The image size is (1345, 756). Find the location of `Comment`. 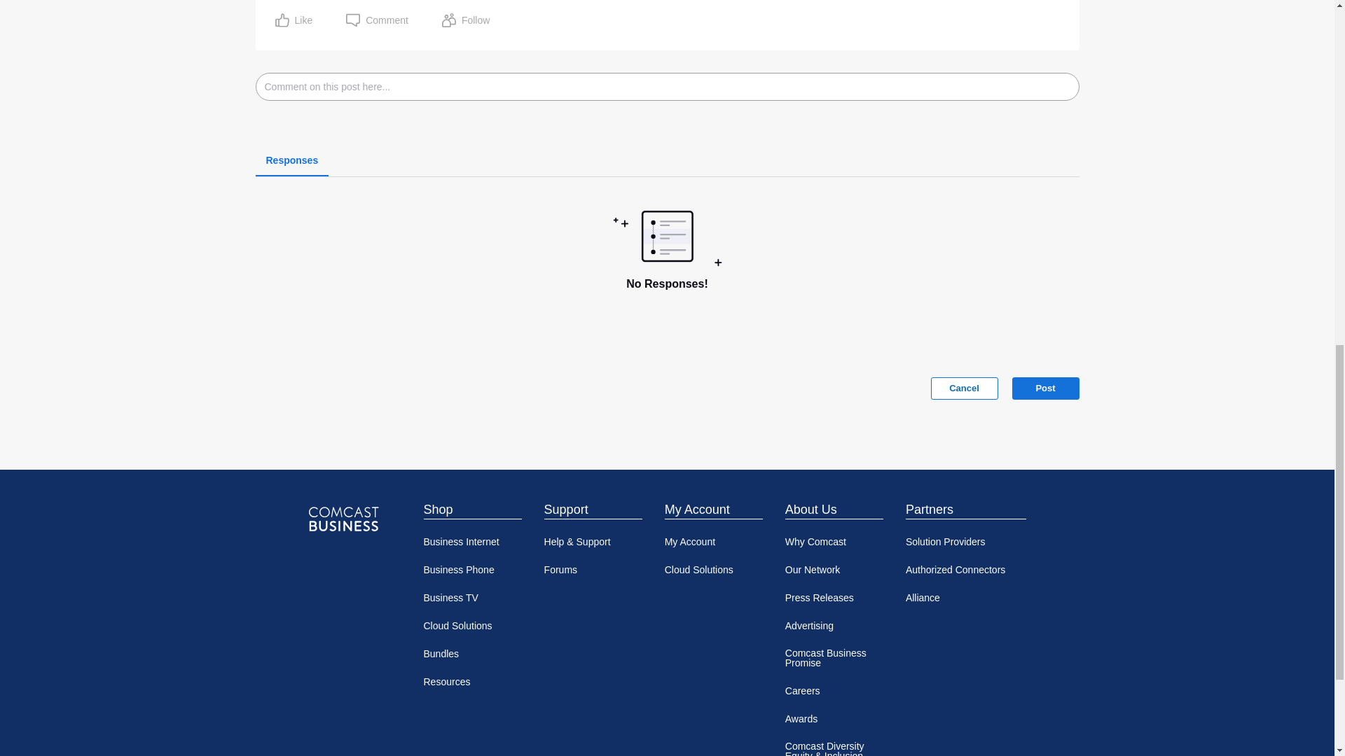

Comment is located at coordinates (377, 20).